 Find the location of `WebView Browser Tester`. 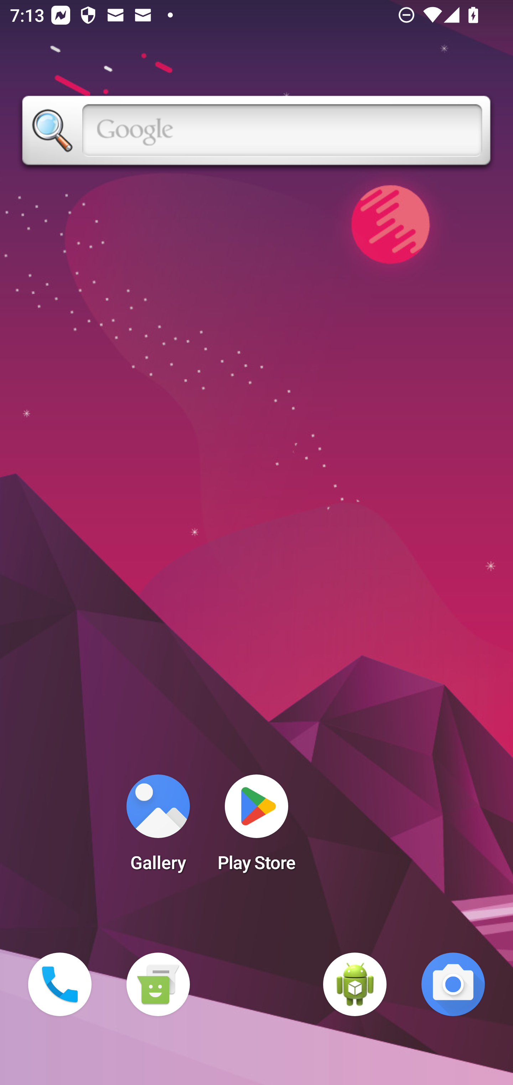

WebView Browser Tester is located at coordinates (355, 984).